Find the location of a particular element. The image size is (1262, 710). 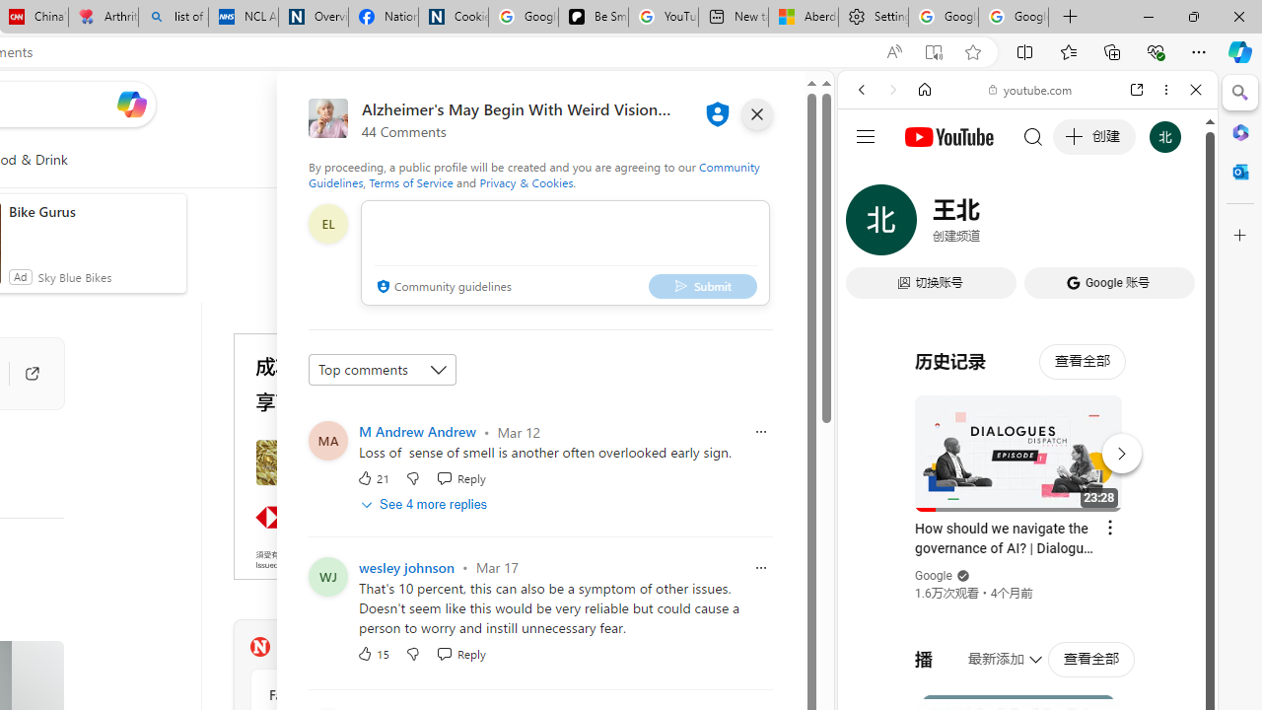

#you is located at coordinates (1027, 440).